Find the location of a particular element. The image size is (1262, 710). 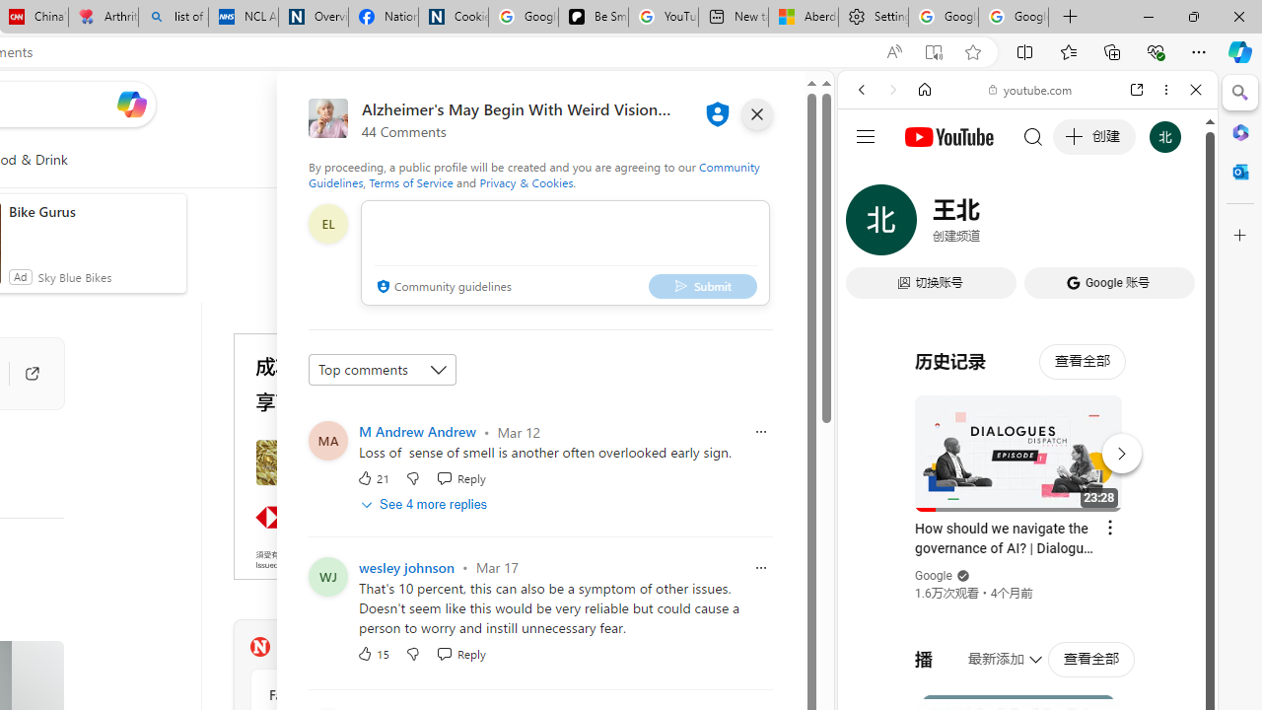

#you is located at coordinates (1027, 440).